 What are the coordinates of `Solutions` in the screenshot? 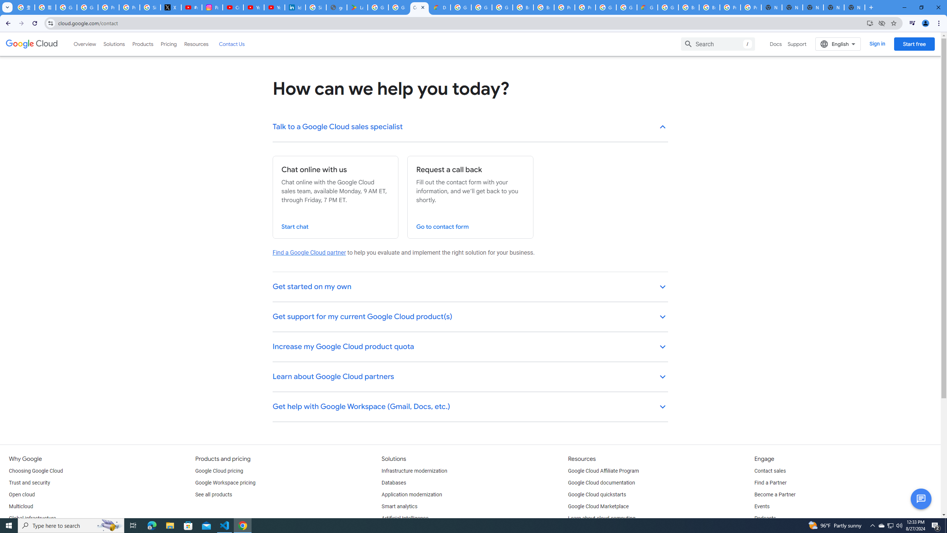 It's located at (114, 44).